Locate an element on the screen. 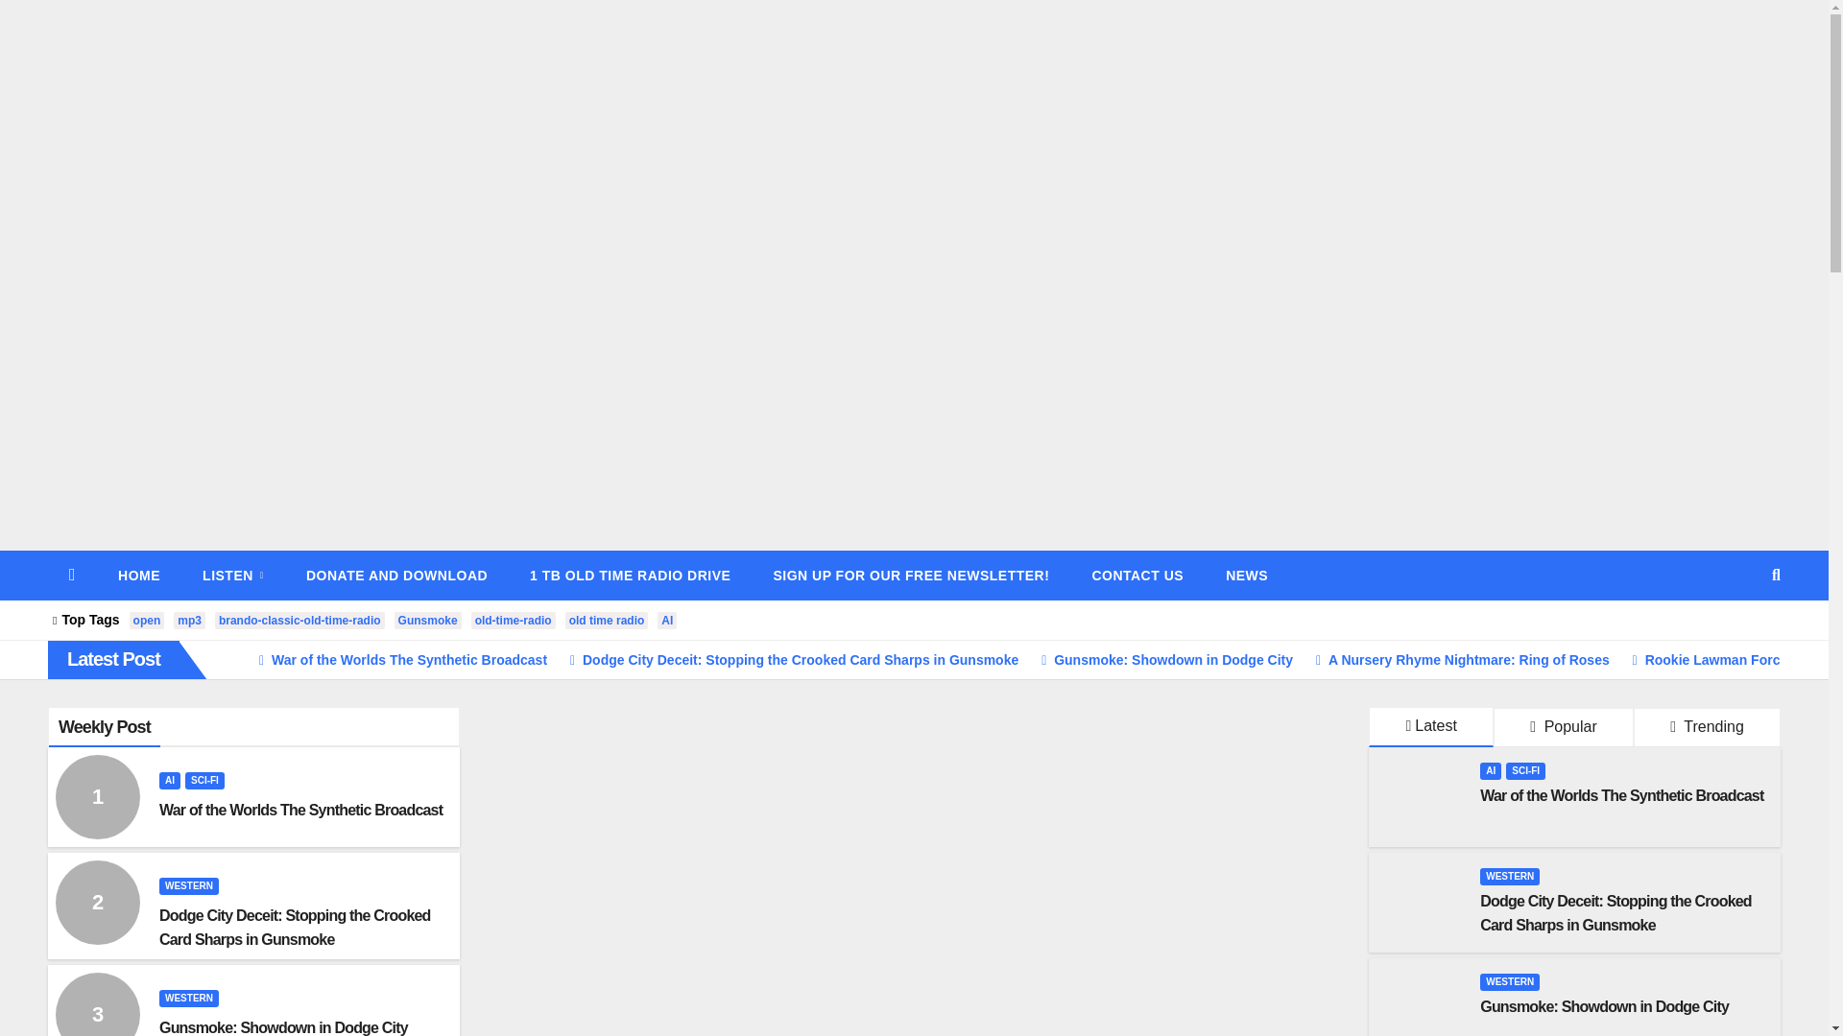 This screenshot has width=1843, height=1036. Donate and Download is located at coordinates (396, 576).